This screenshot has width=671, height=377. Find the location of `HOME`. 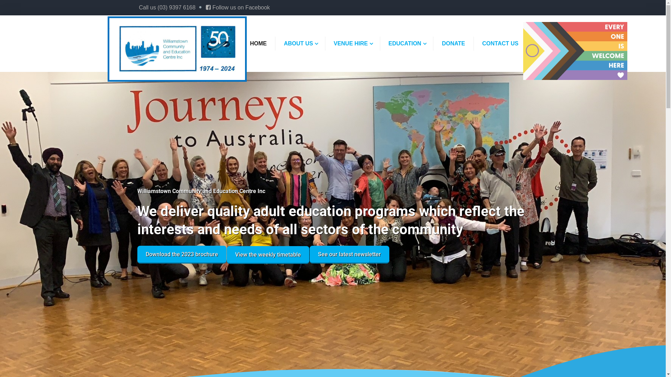

HOME is located at coordinates (258, 44).